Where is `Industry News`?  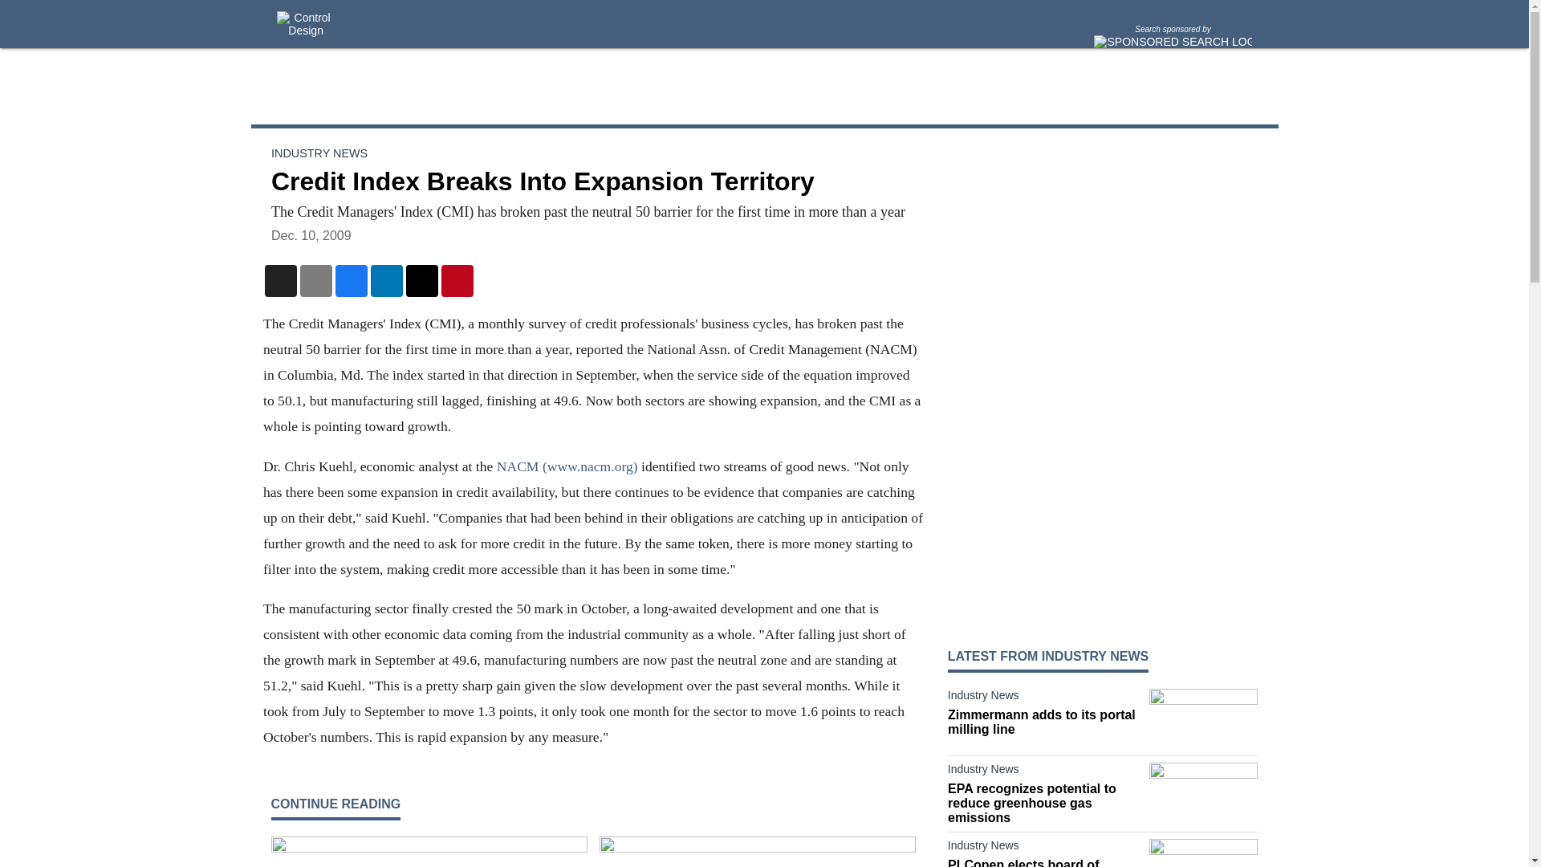
Industry News is located at coordinates (1044, 772).